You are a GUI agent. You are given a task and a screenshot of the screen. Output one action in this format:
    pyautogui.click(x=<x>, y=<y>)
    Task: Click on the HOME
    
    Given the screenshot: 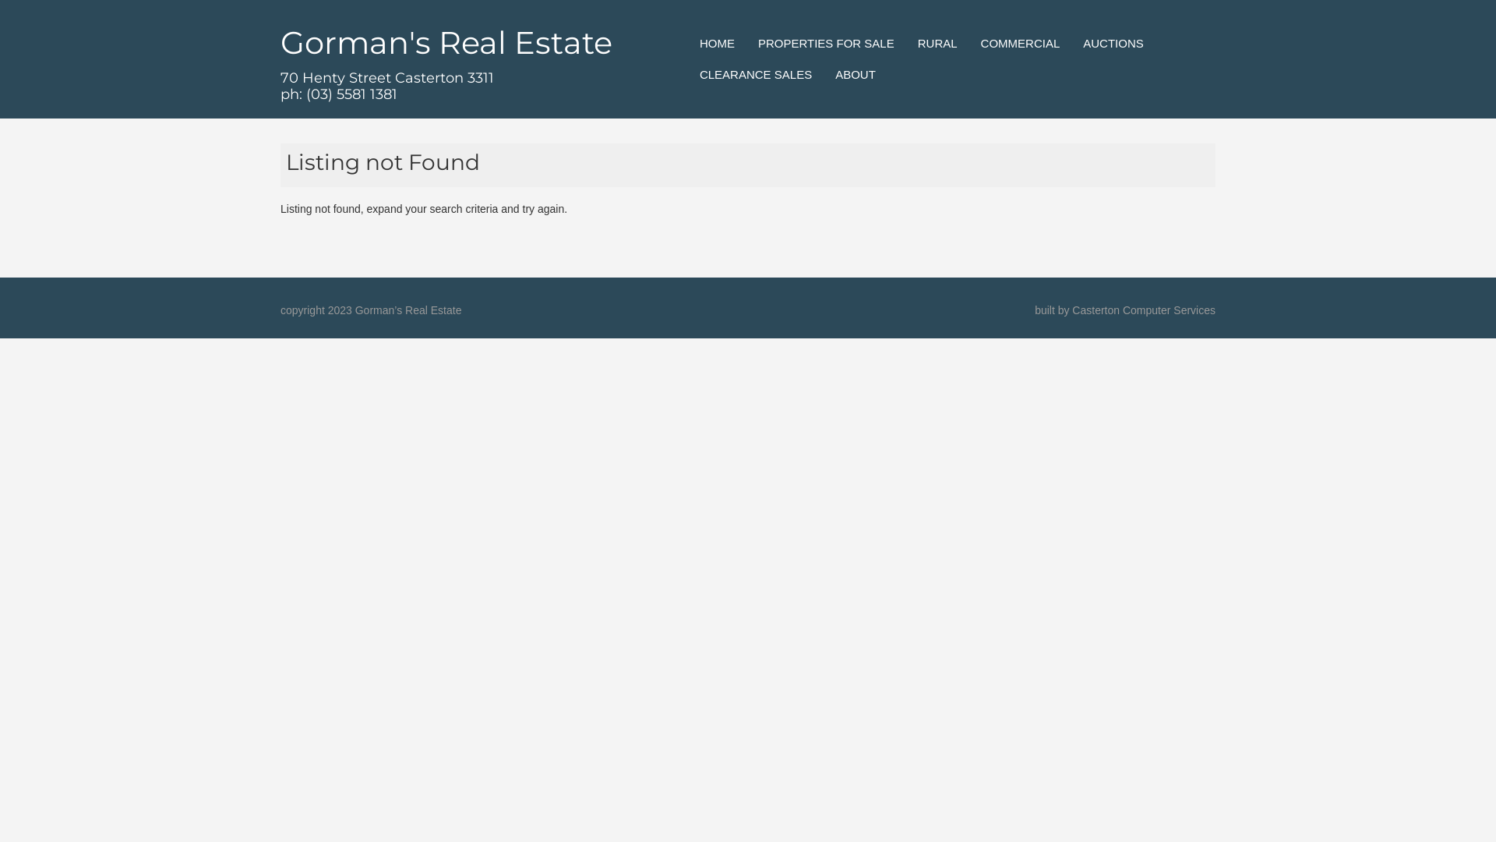 What is the action you would take?
    pyautogui.click(x=717, y=44)
    